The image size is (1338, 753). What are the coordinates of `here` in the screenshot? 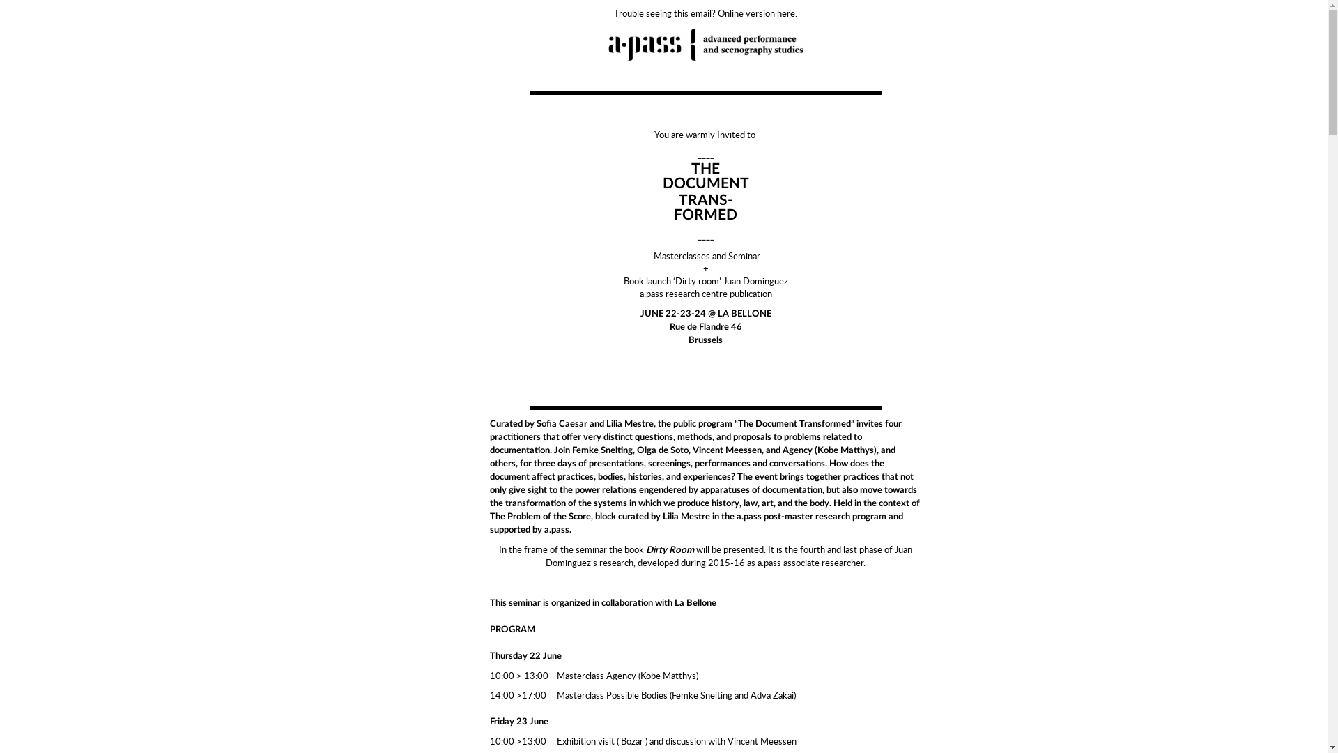 It's located at (786, 13).